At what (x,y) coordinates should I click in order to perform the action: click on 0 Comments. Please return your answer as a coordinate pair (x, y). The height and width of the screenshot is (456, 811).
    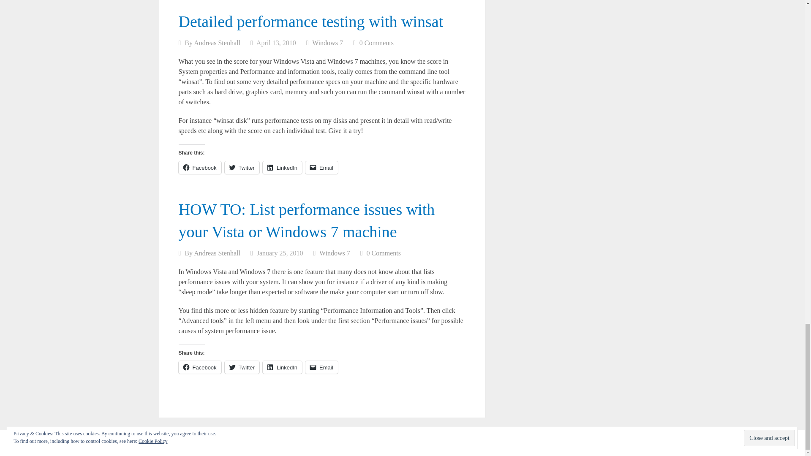
    Looking at the image, I should click on (376, 43).